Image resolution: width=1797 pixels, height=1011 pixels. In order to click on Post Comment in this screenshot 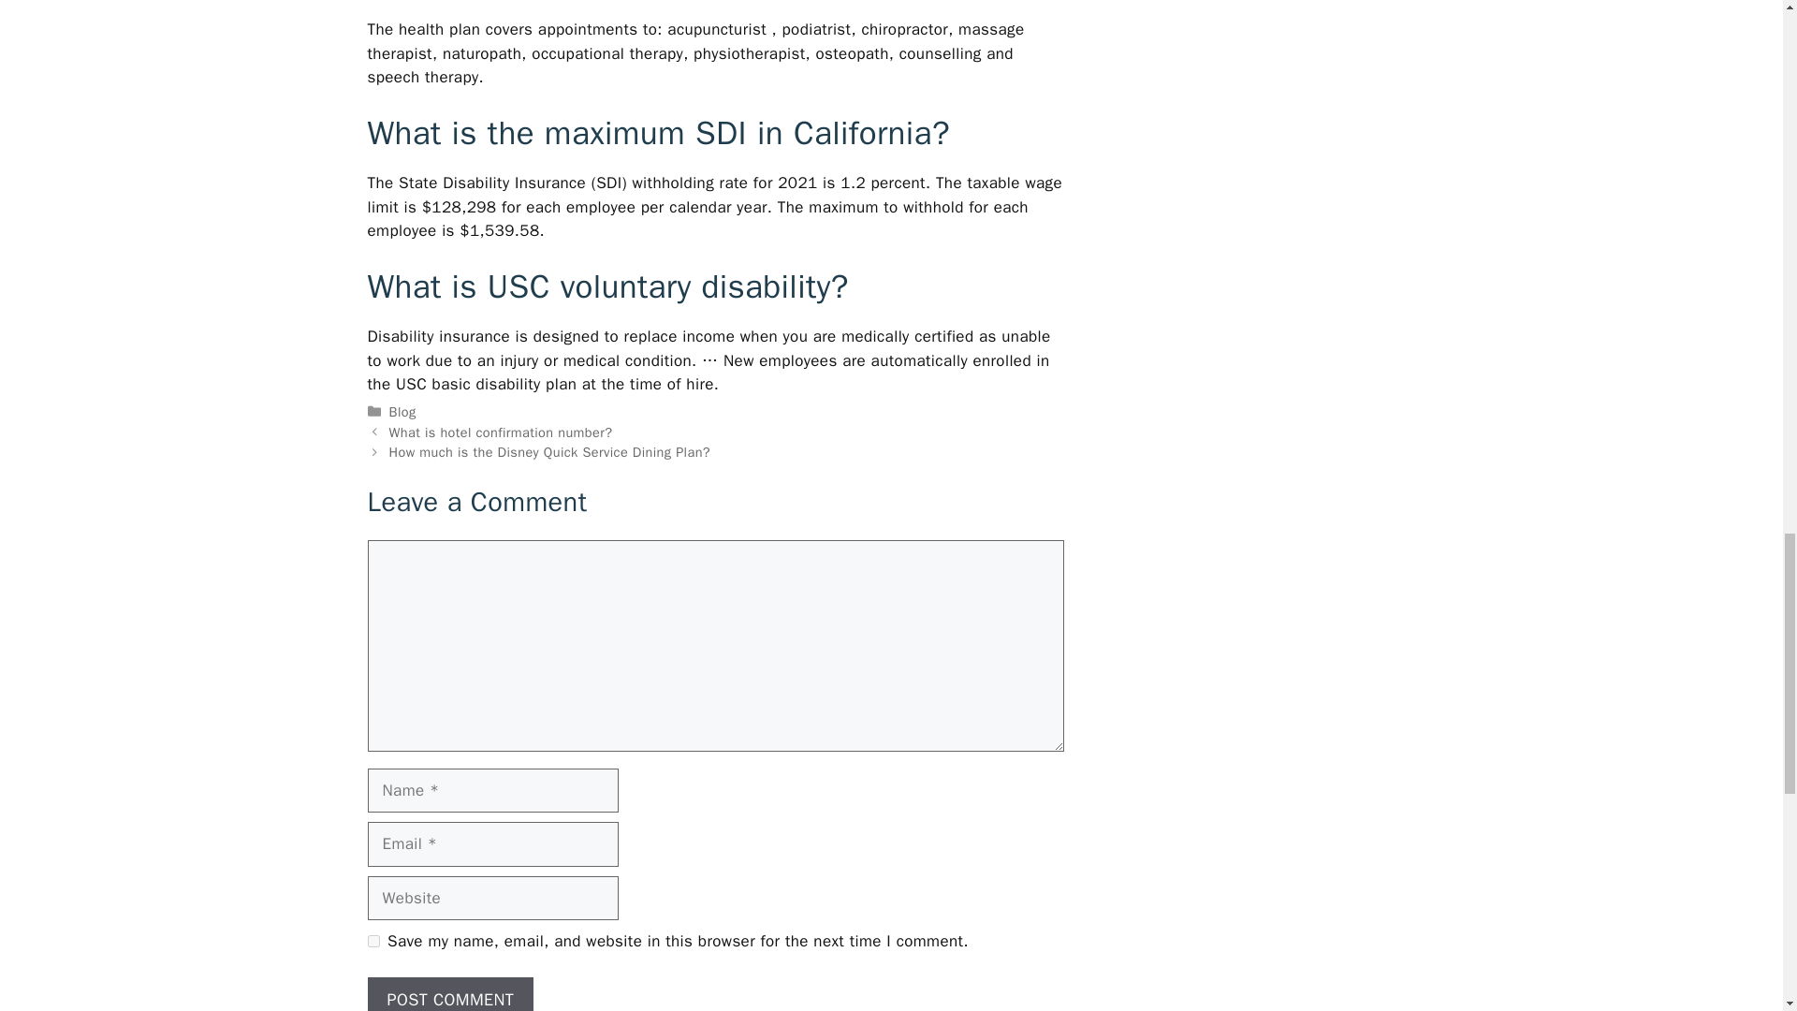, I will do `click(449, 994)`.